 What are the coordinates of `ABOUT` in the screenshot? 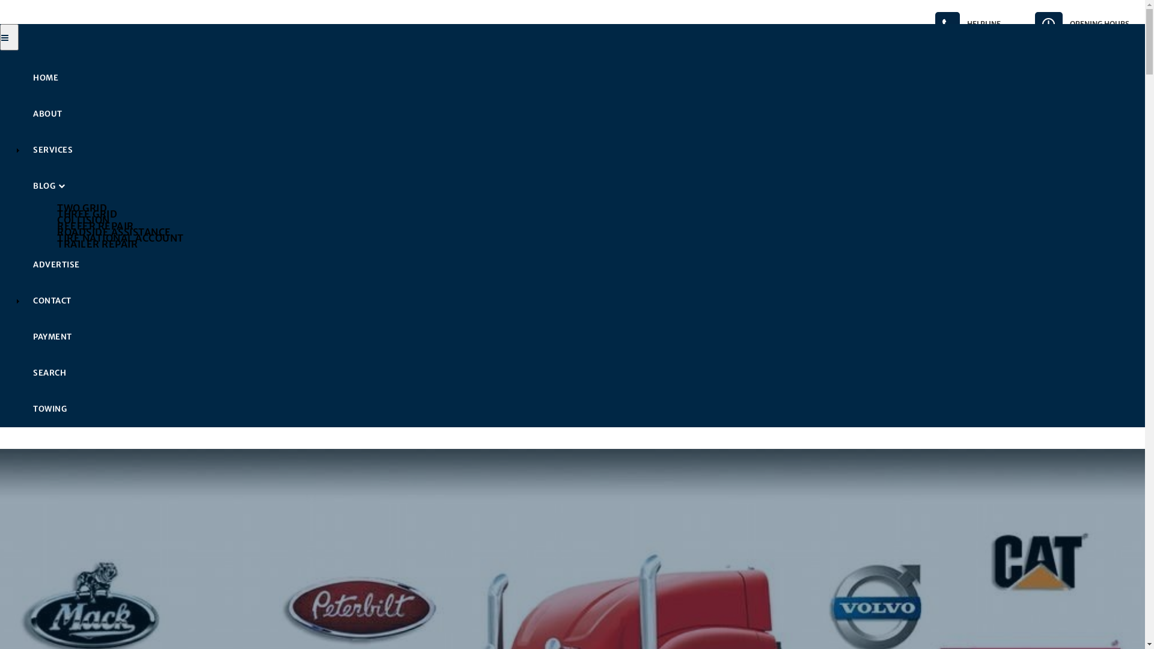 It's located at (584, 114).